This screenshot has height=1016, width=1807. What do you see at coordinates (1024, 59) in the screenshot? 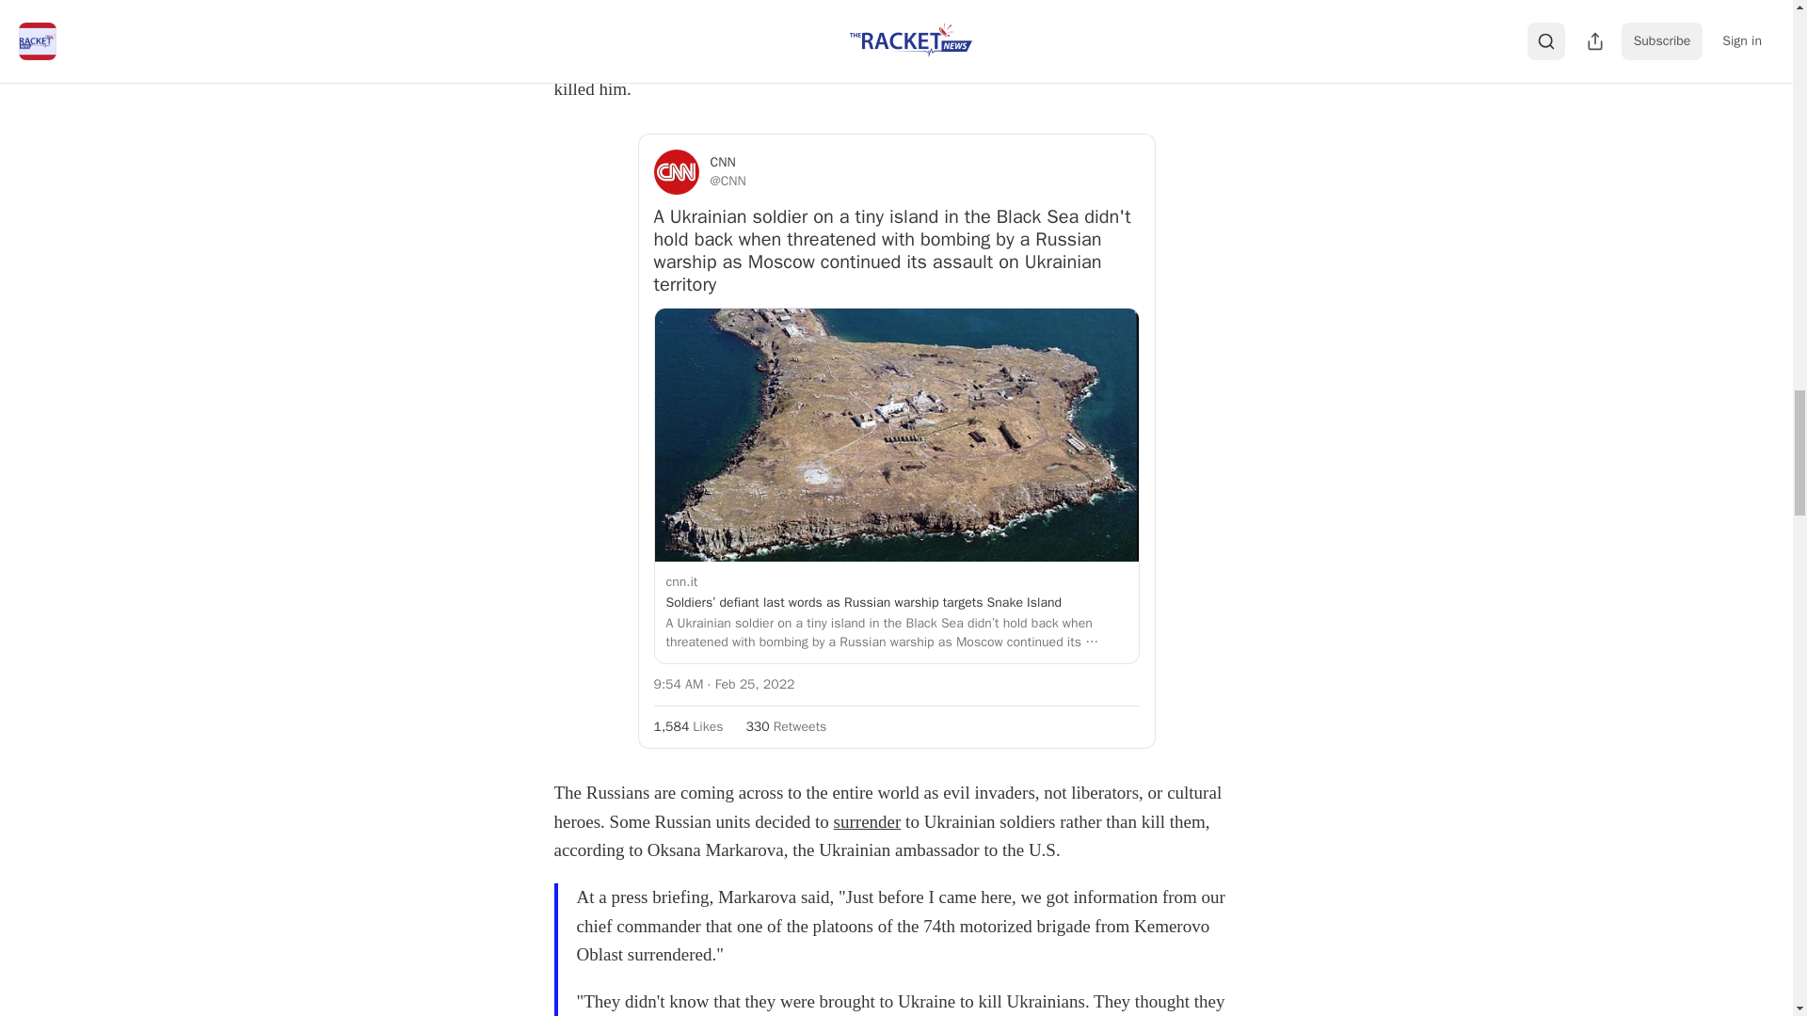
I see `responded` at bounding box center [1024, 59].